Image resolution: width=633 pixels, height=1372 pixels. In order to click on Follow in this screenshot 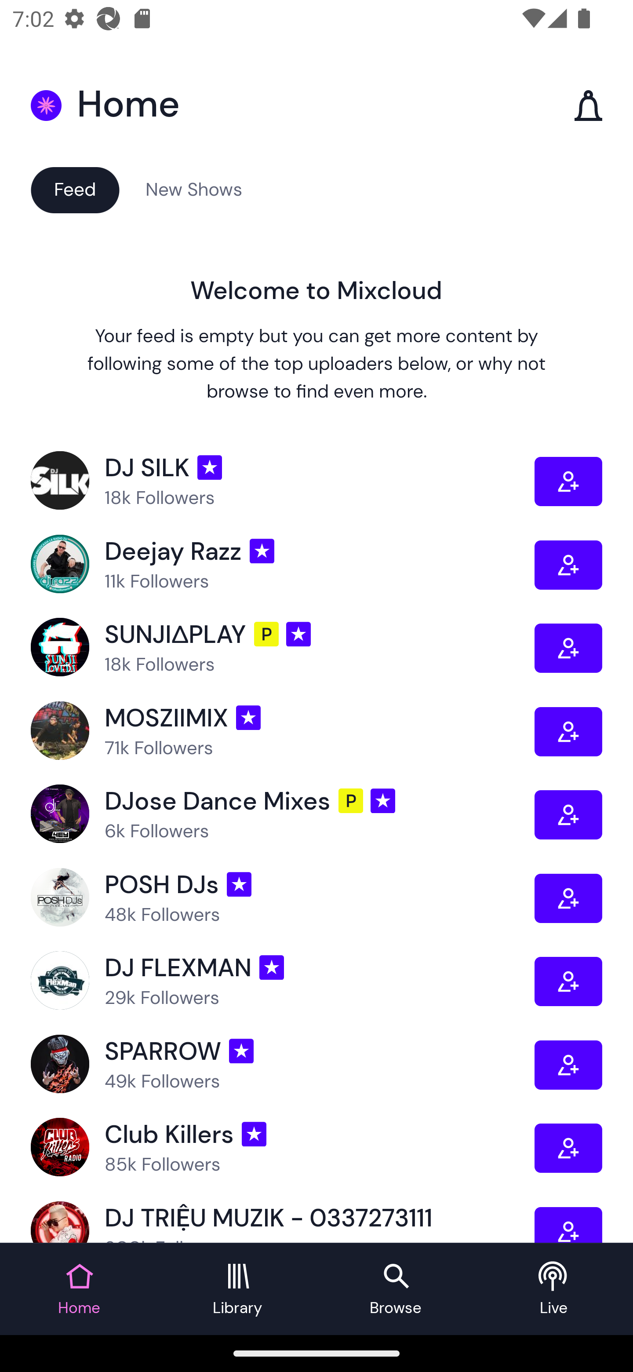, I will do `click(568, 481)`.